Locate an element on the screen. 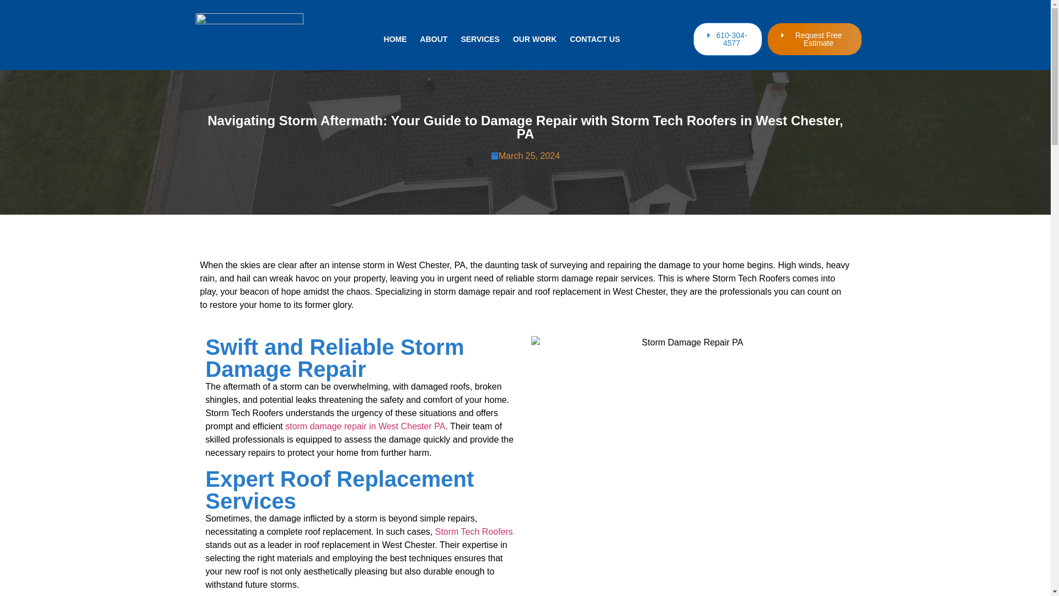 This screenshot has height=596, width=1059. March 25, 2024 is located at coordinates (525, 156).